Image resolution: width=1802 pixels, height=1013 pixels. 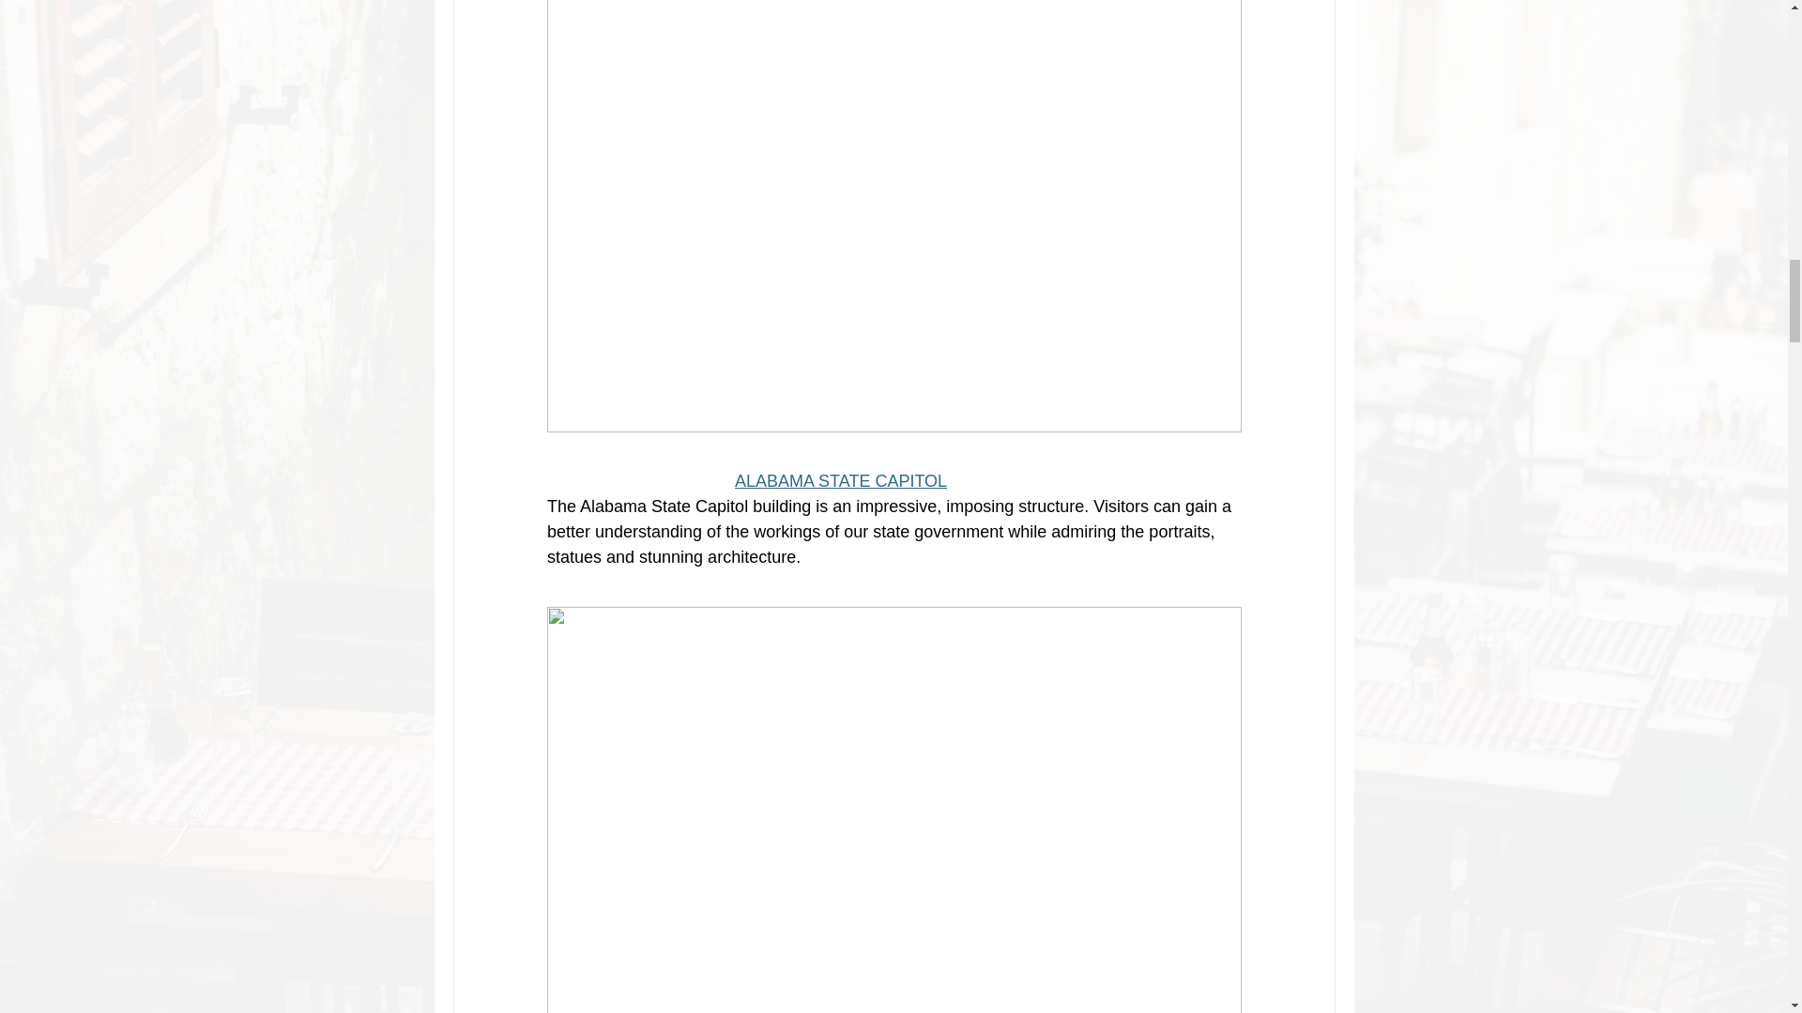 I want to click on ALABAMA STATE CAPITOL, so click(x=841, y=480).